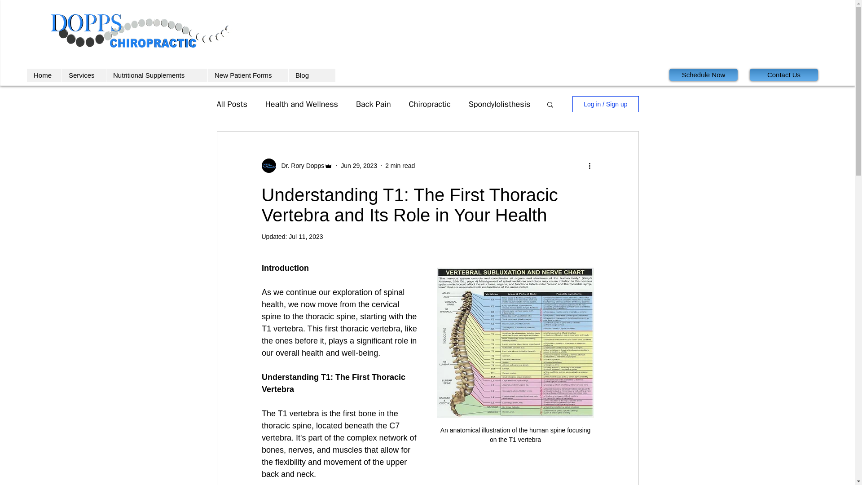 The width and height of the screenshot is (862, 485). I want to click on Health and Wellness, so click(302, 104).